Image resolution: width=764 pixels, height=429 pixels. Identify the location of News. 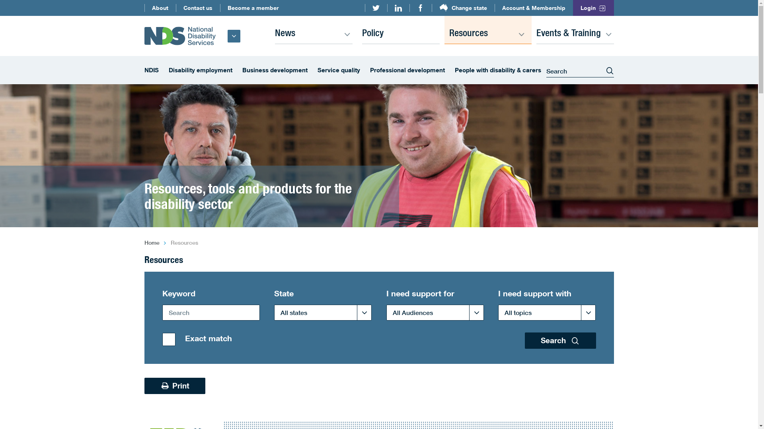
(314, 30).